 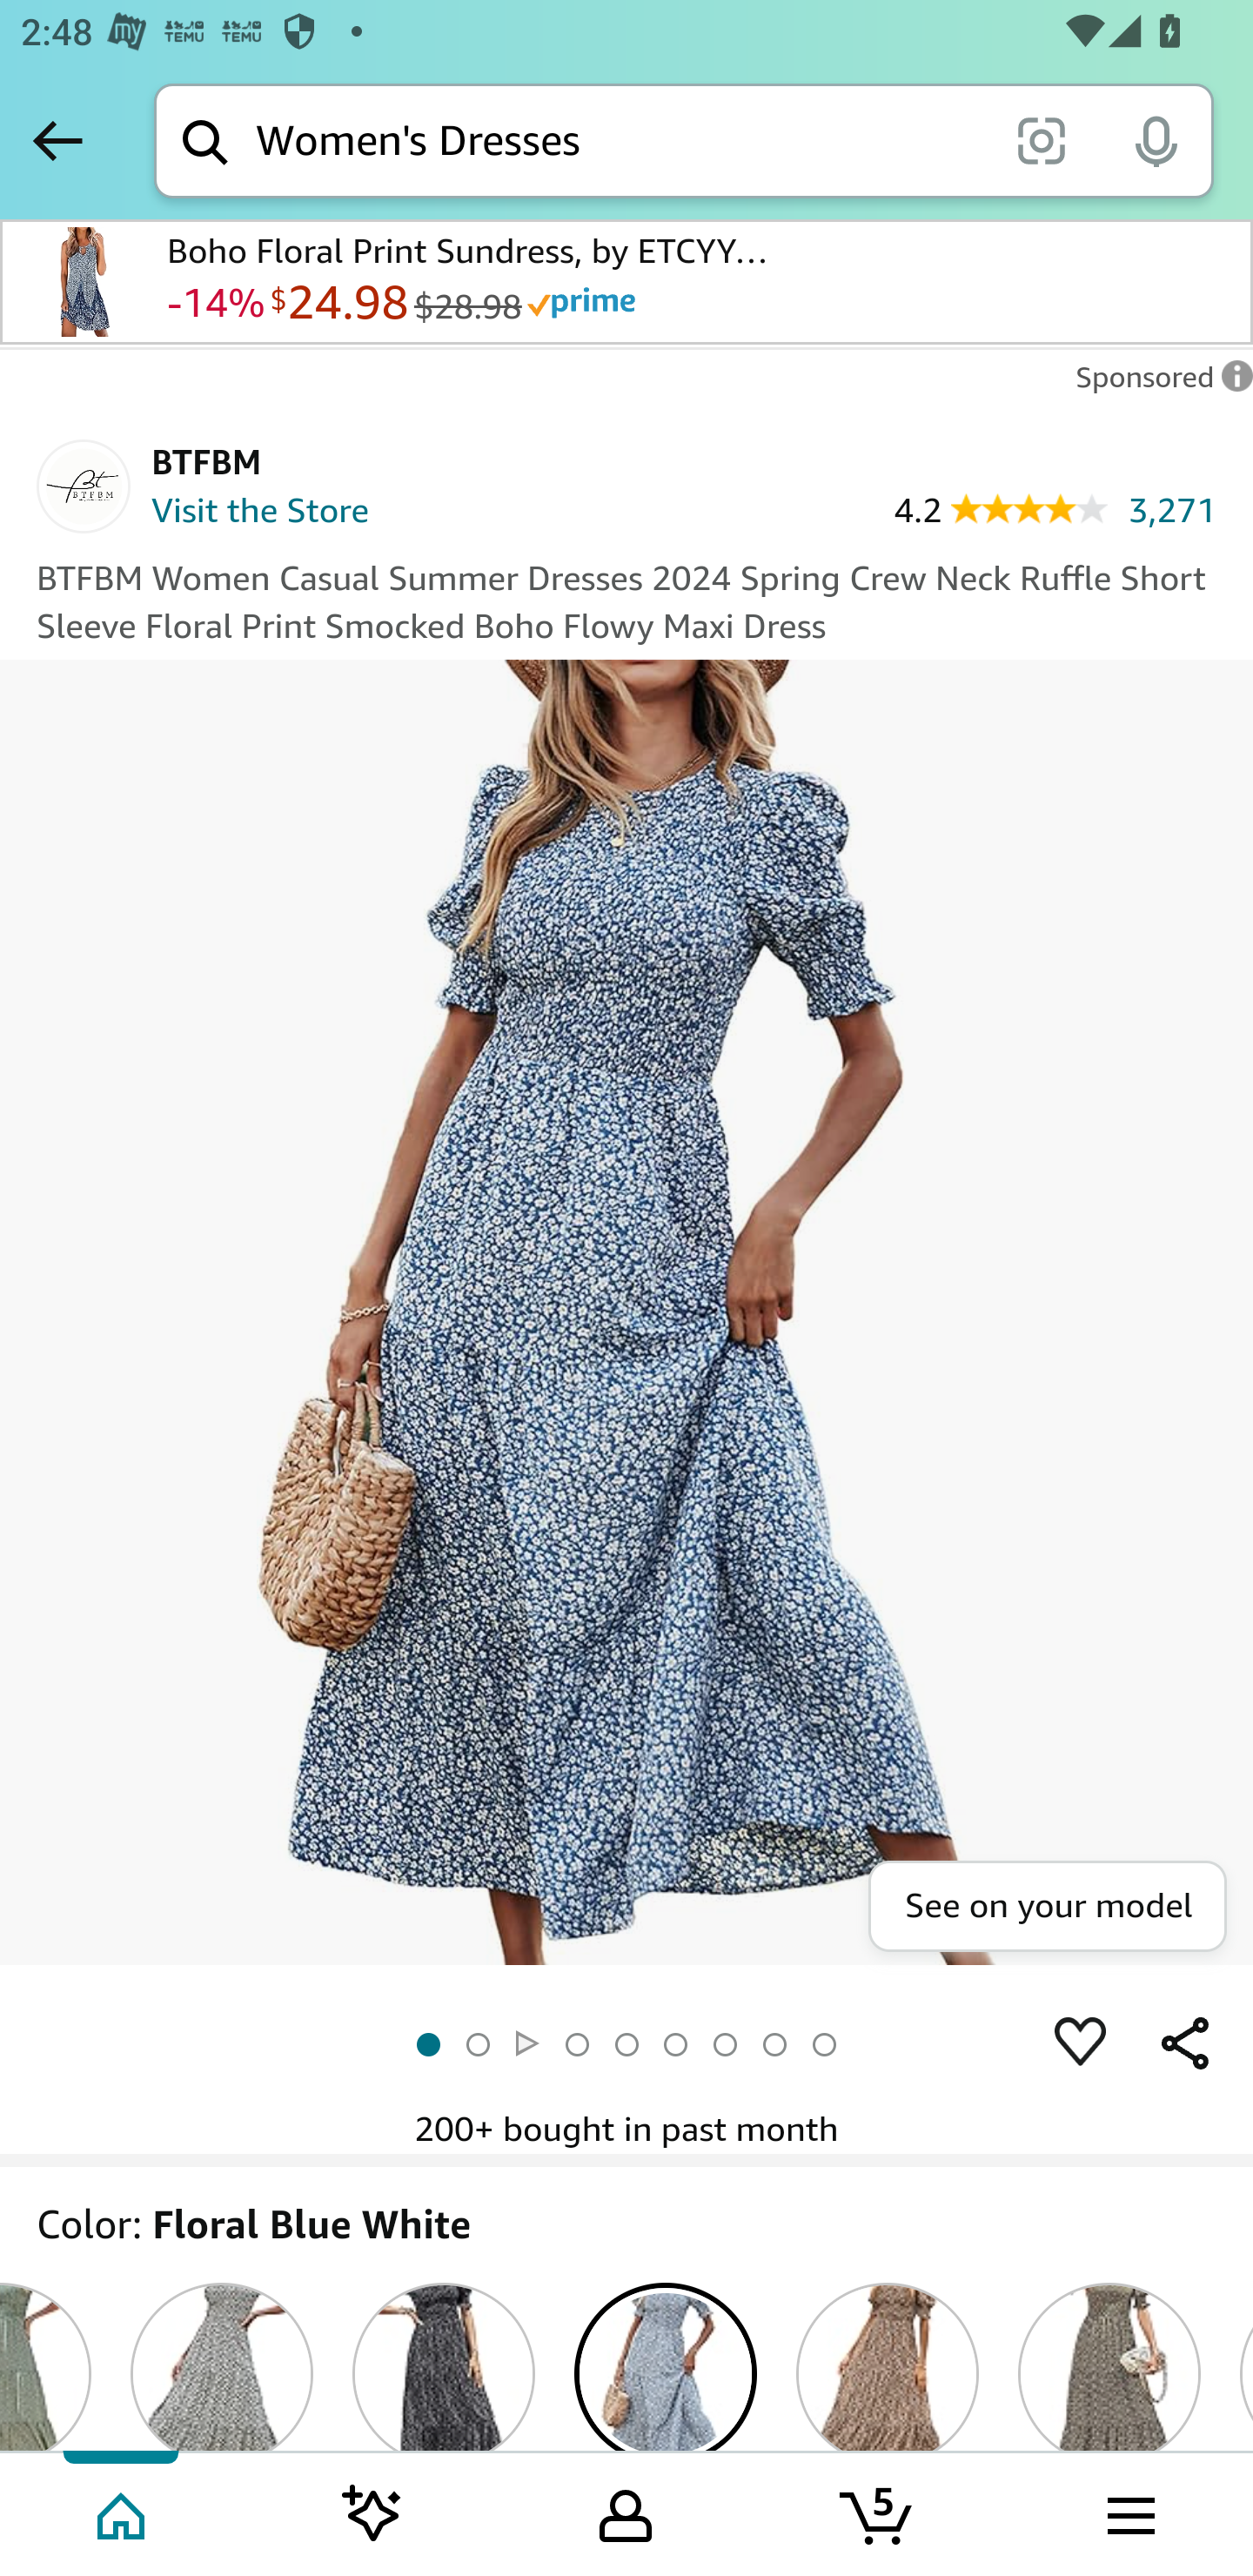 I want to click on See on your model, so click(x=1046, y=1906).